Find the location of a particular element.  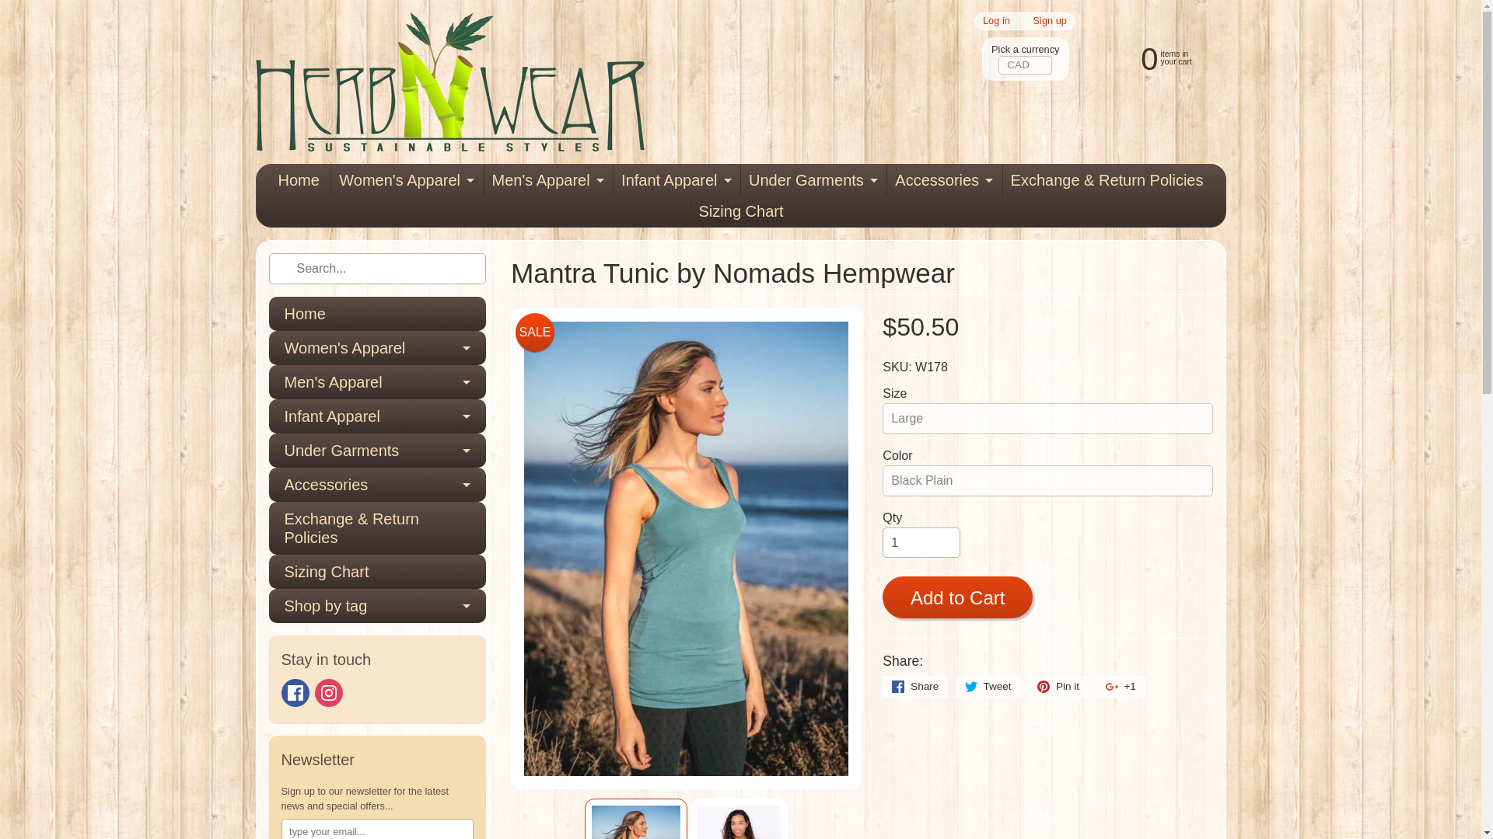

Mantra Tunic by Nomads Hempwear is located at coordinates (739, 819).